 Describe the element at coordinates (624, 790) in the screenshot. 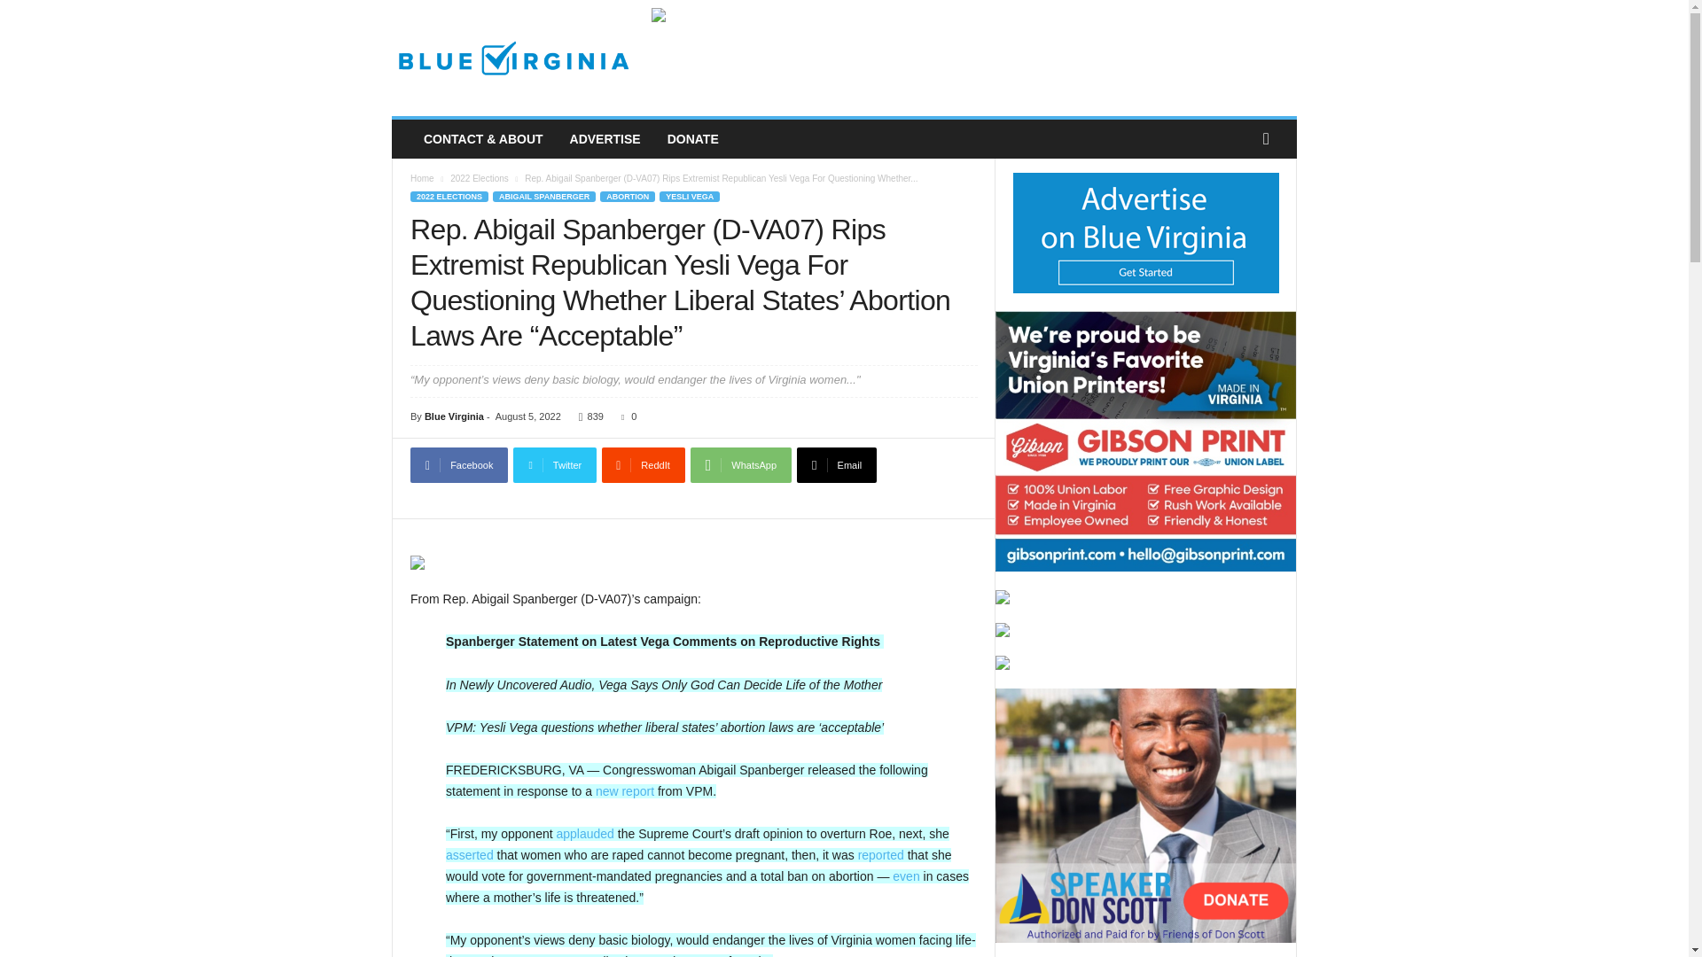

I see `new report` at that location.